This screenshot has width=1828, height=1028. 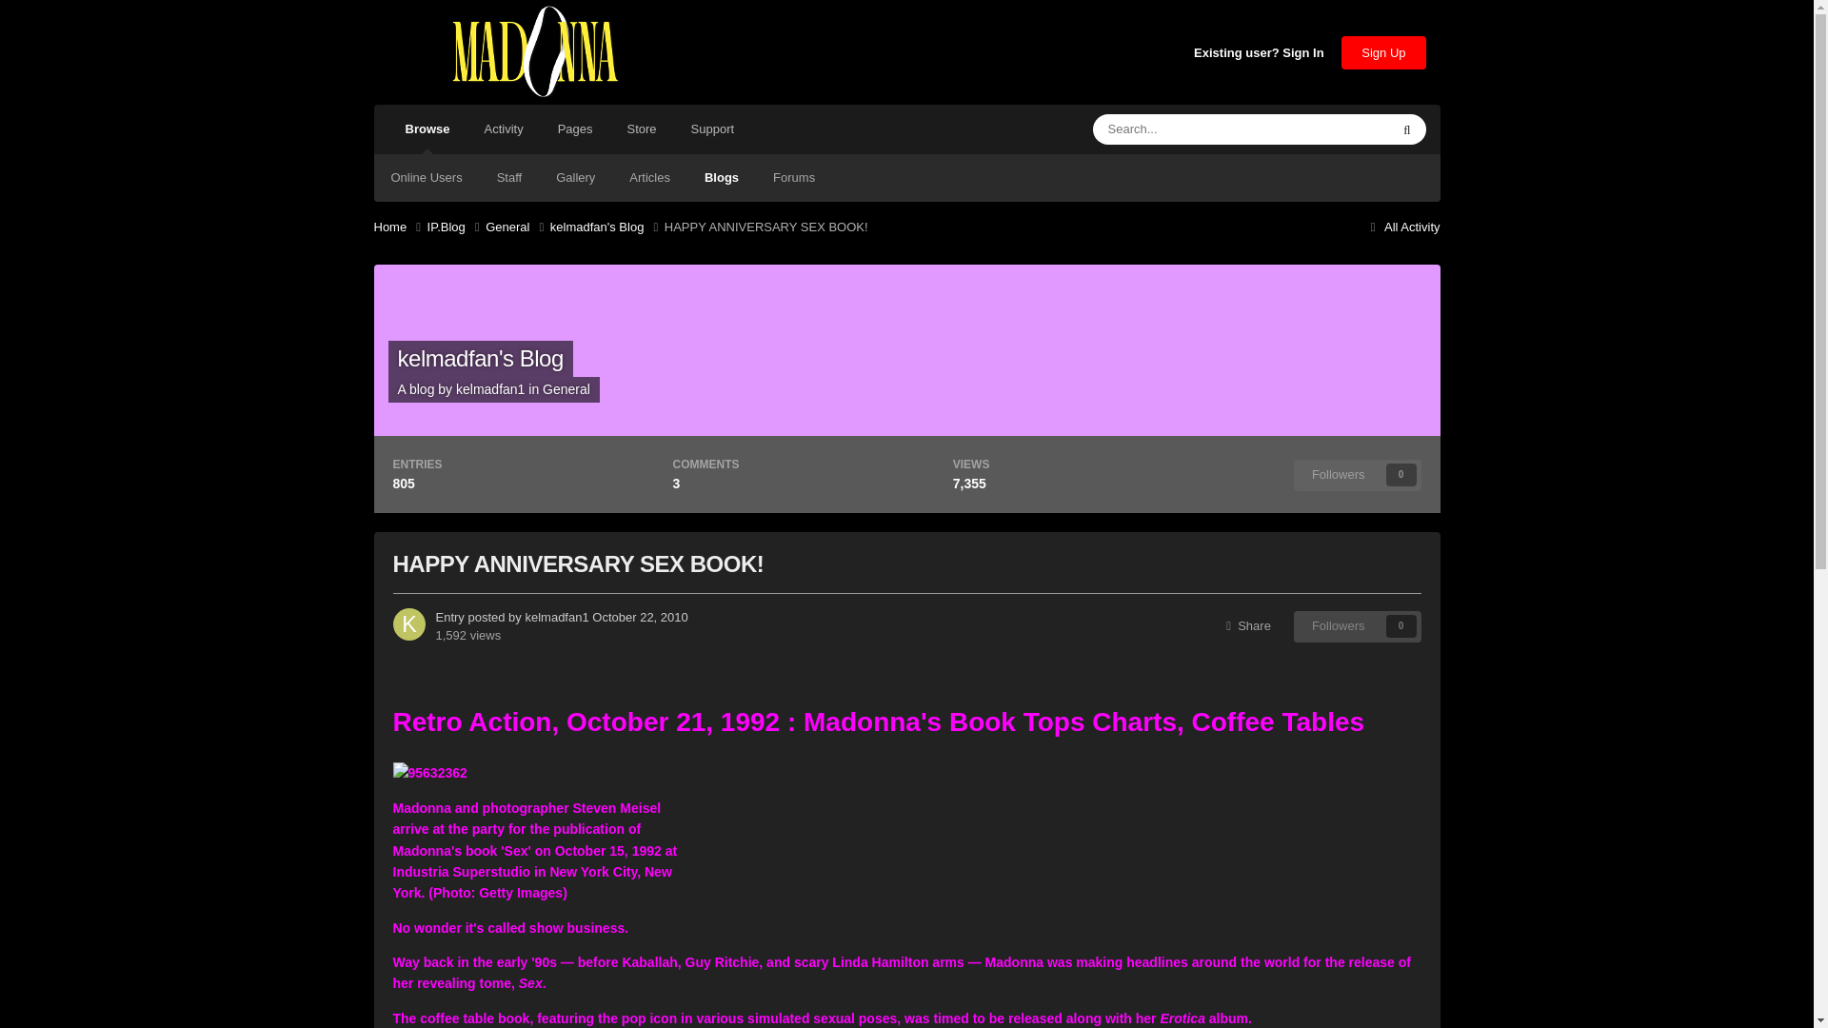 I want to click on Home, so click(x=399, y=227).